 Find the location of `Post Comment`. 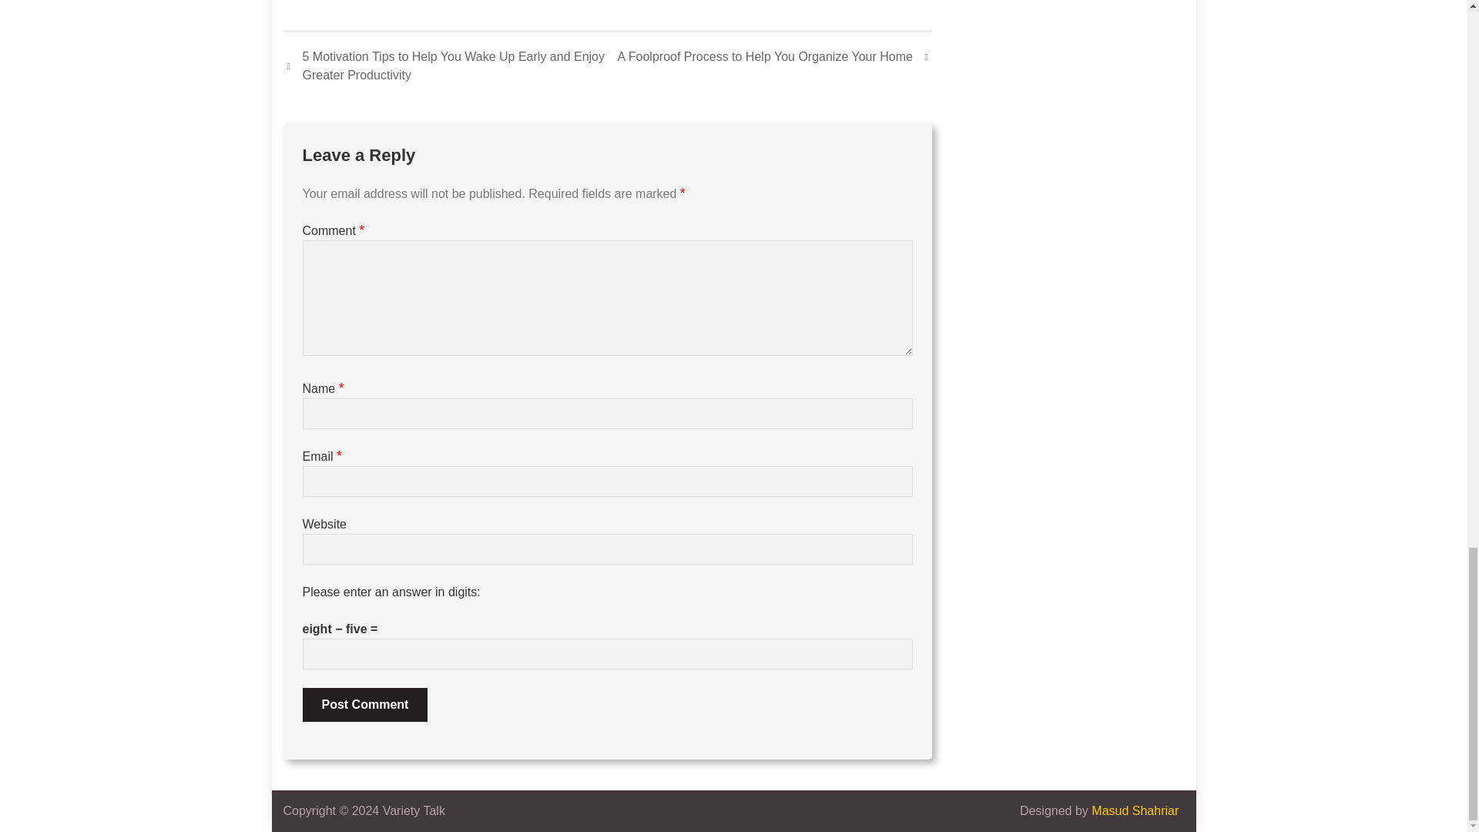

Post Comment is located at coordinates (364, 705).